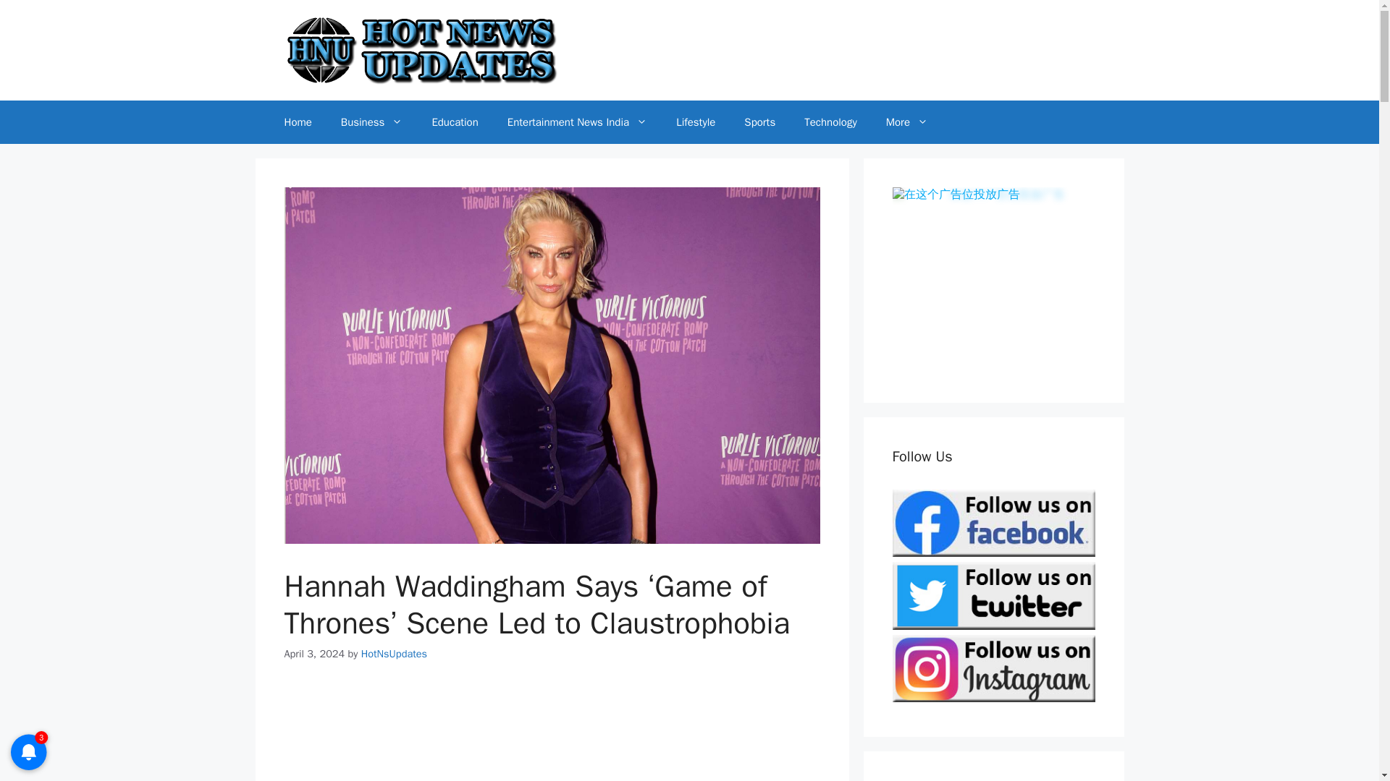  Describe the element at coordinates (552, 734) in the screenshot. I see `Advertisement` at that location.